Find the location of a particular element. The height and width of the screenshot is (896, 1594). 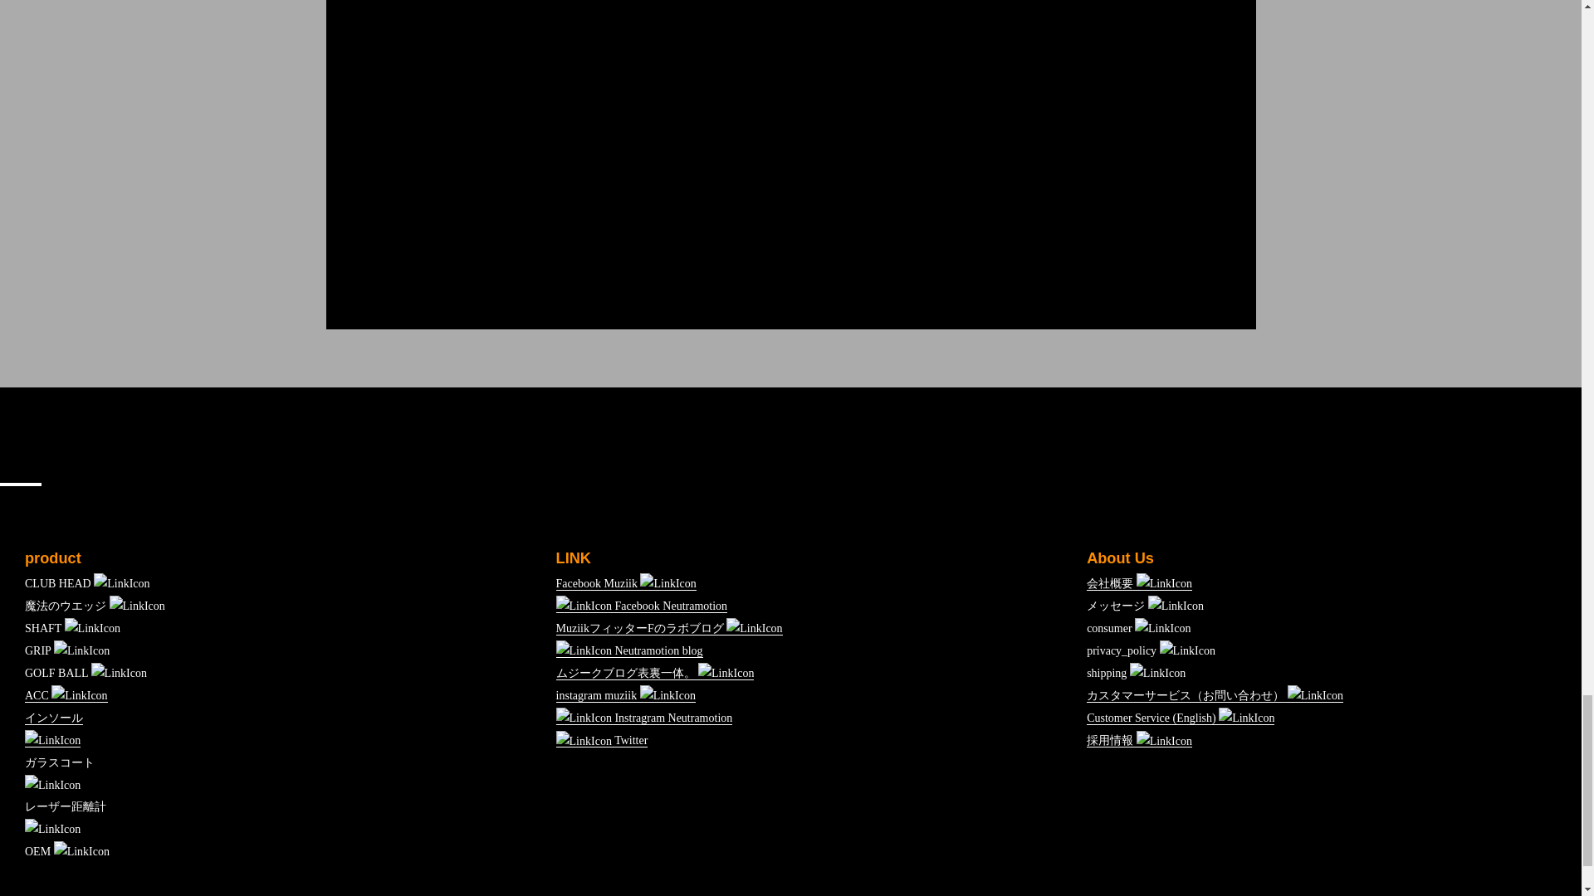

Instragram Neutramotion is located at coordinates (644, 718).